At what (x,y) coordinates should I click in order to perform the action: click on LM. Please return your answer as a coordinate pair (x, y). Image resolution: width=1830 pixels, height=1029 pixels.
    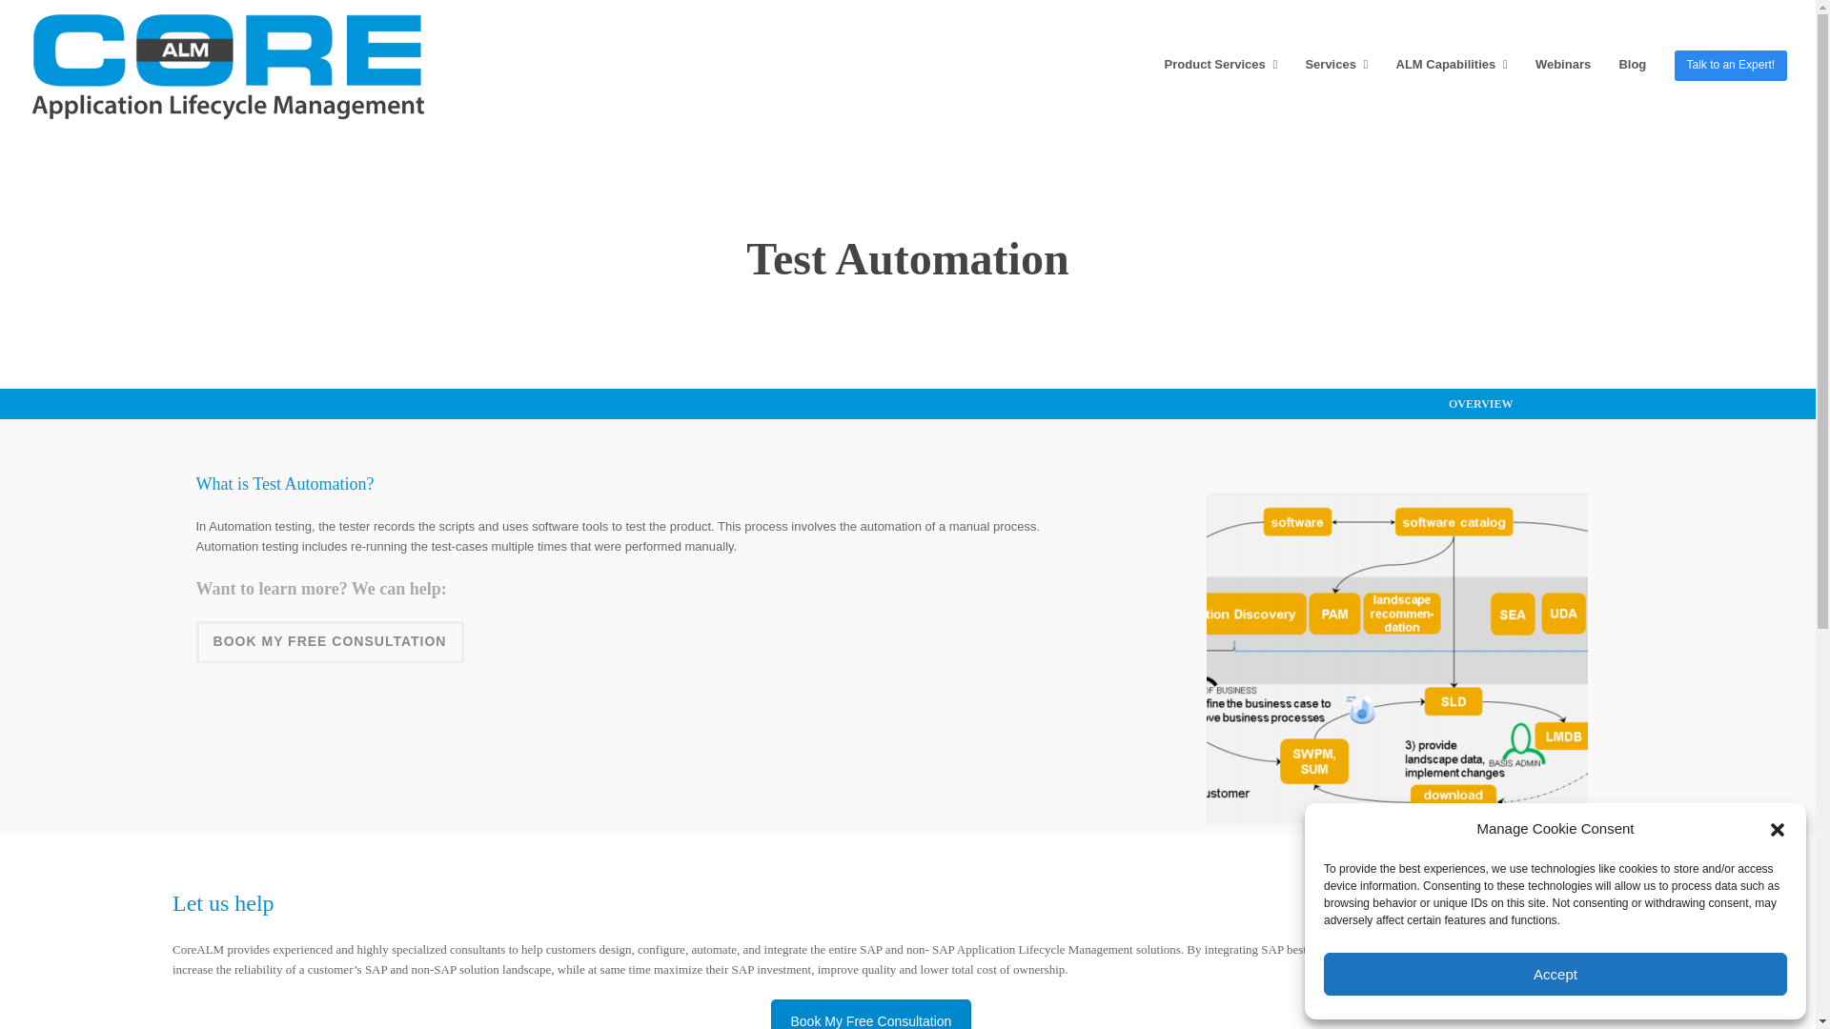
    Looking at the image, I should click on (1397, 657).